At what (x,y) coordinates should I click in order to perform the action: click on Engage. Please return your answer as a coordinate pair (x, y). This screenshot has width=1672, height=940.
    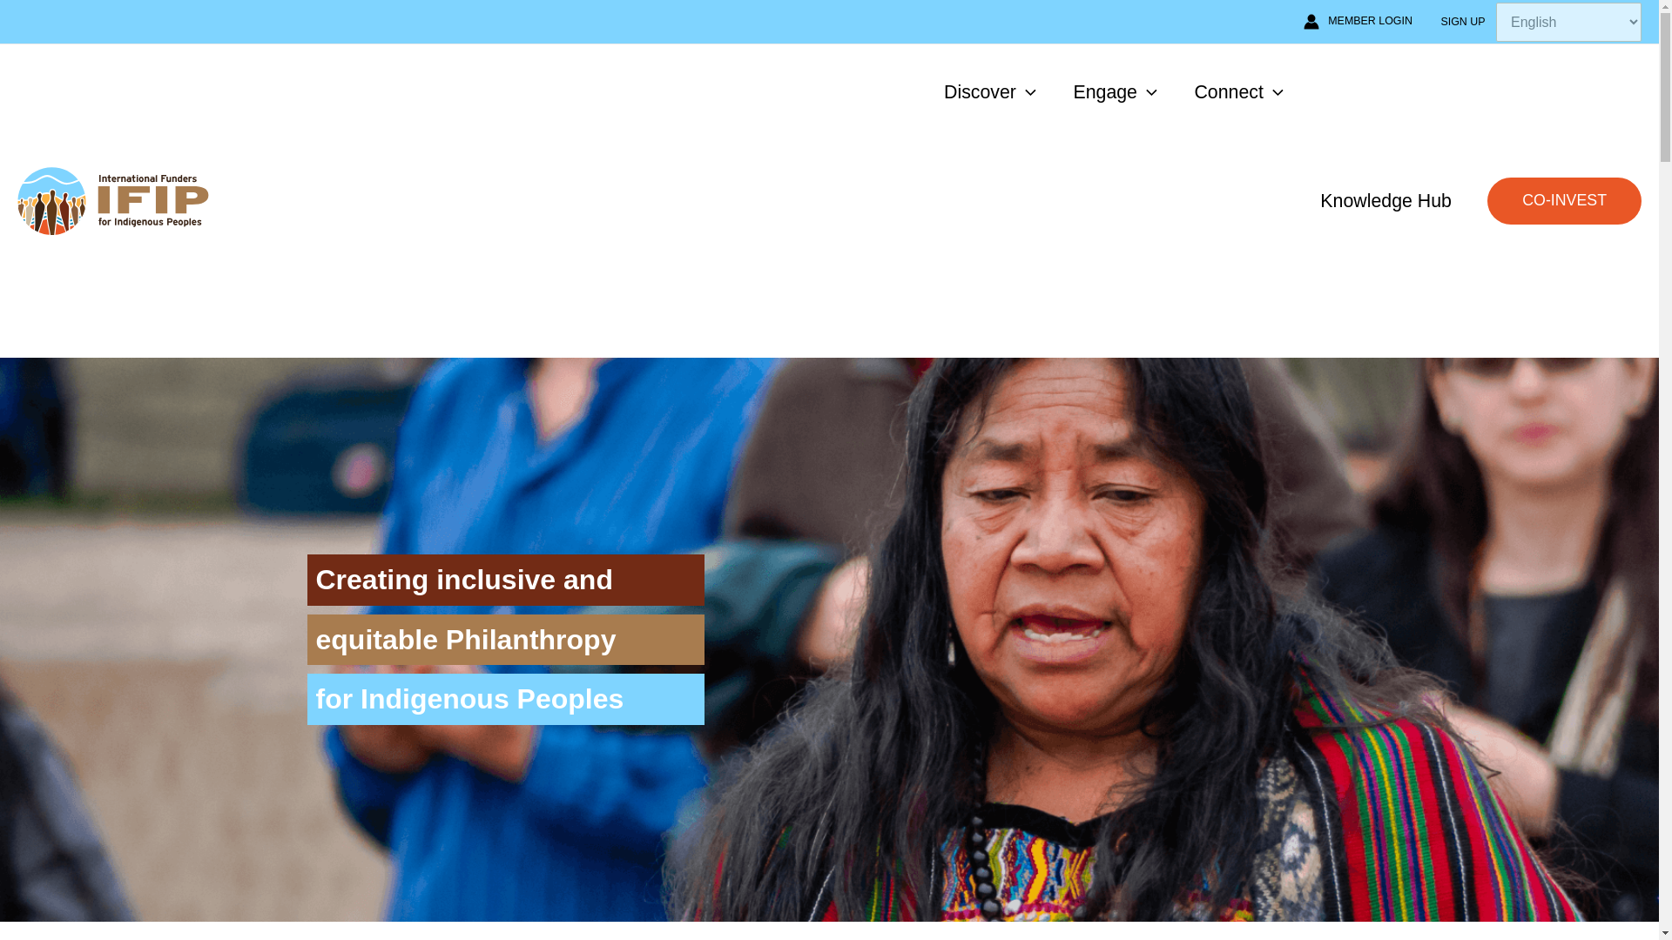
    Looking at the image, I should click on (1115, 91).